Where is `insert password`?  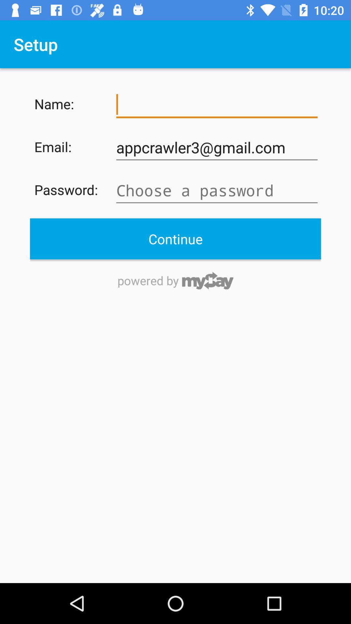 insert password is located at coordinates (217, 190).